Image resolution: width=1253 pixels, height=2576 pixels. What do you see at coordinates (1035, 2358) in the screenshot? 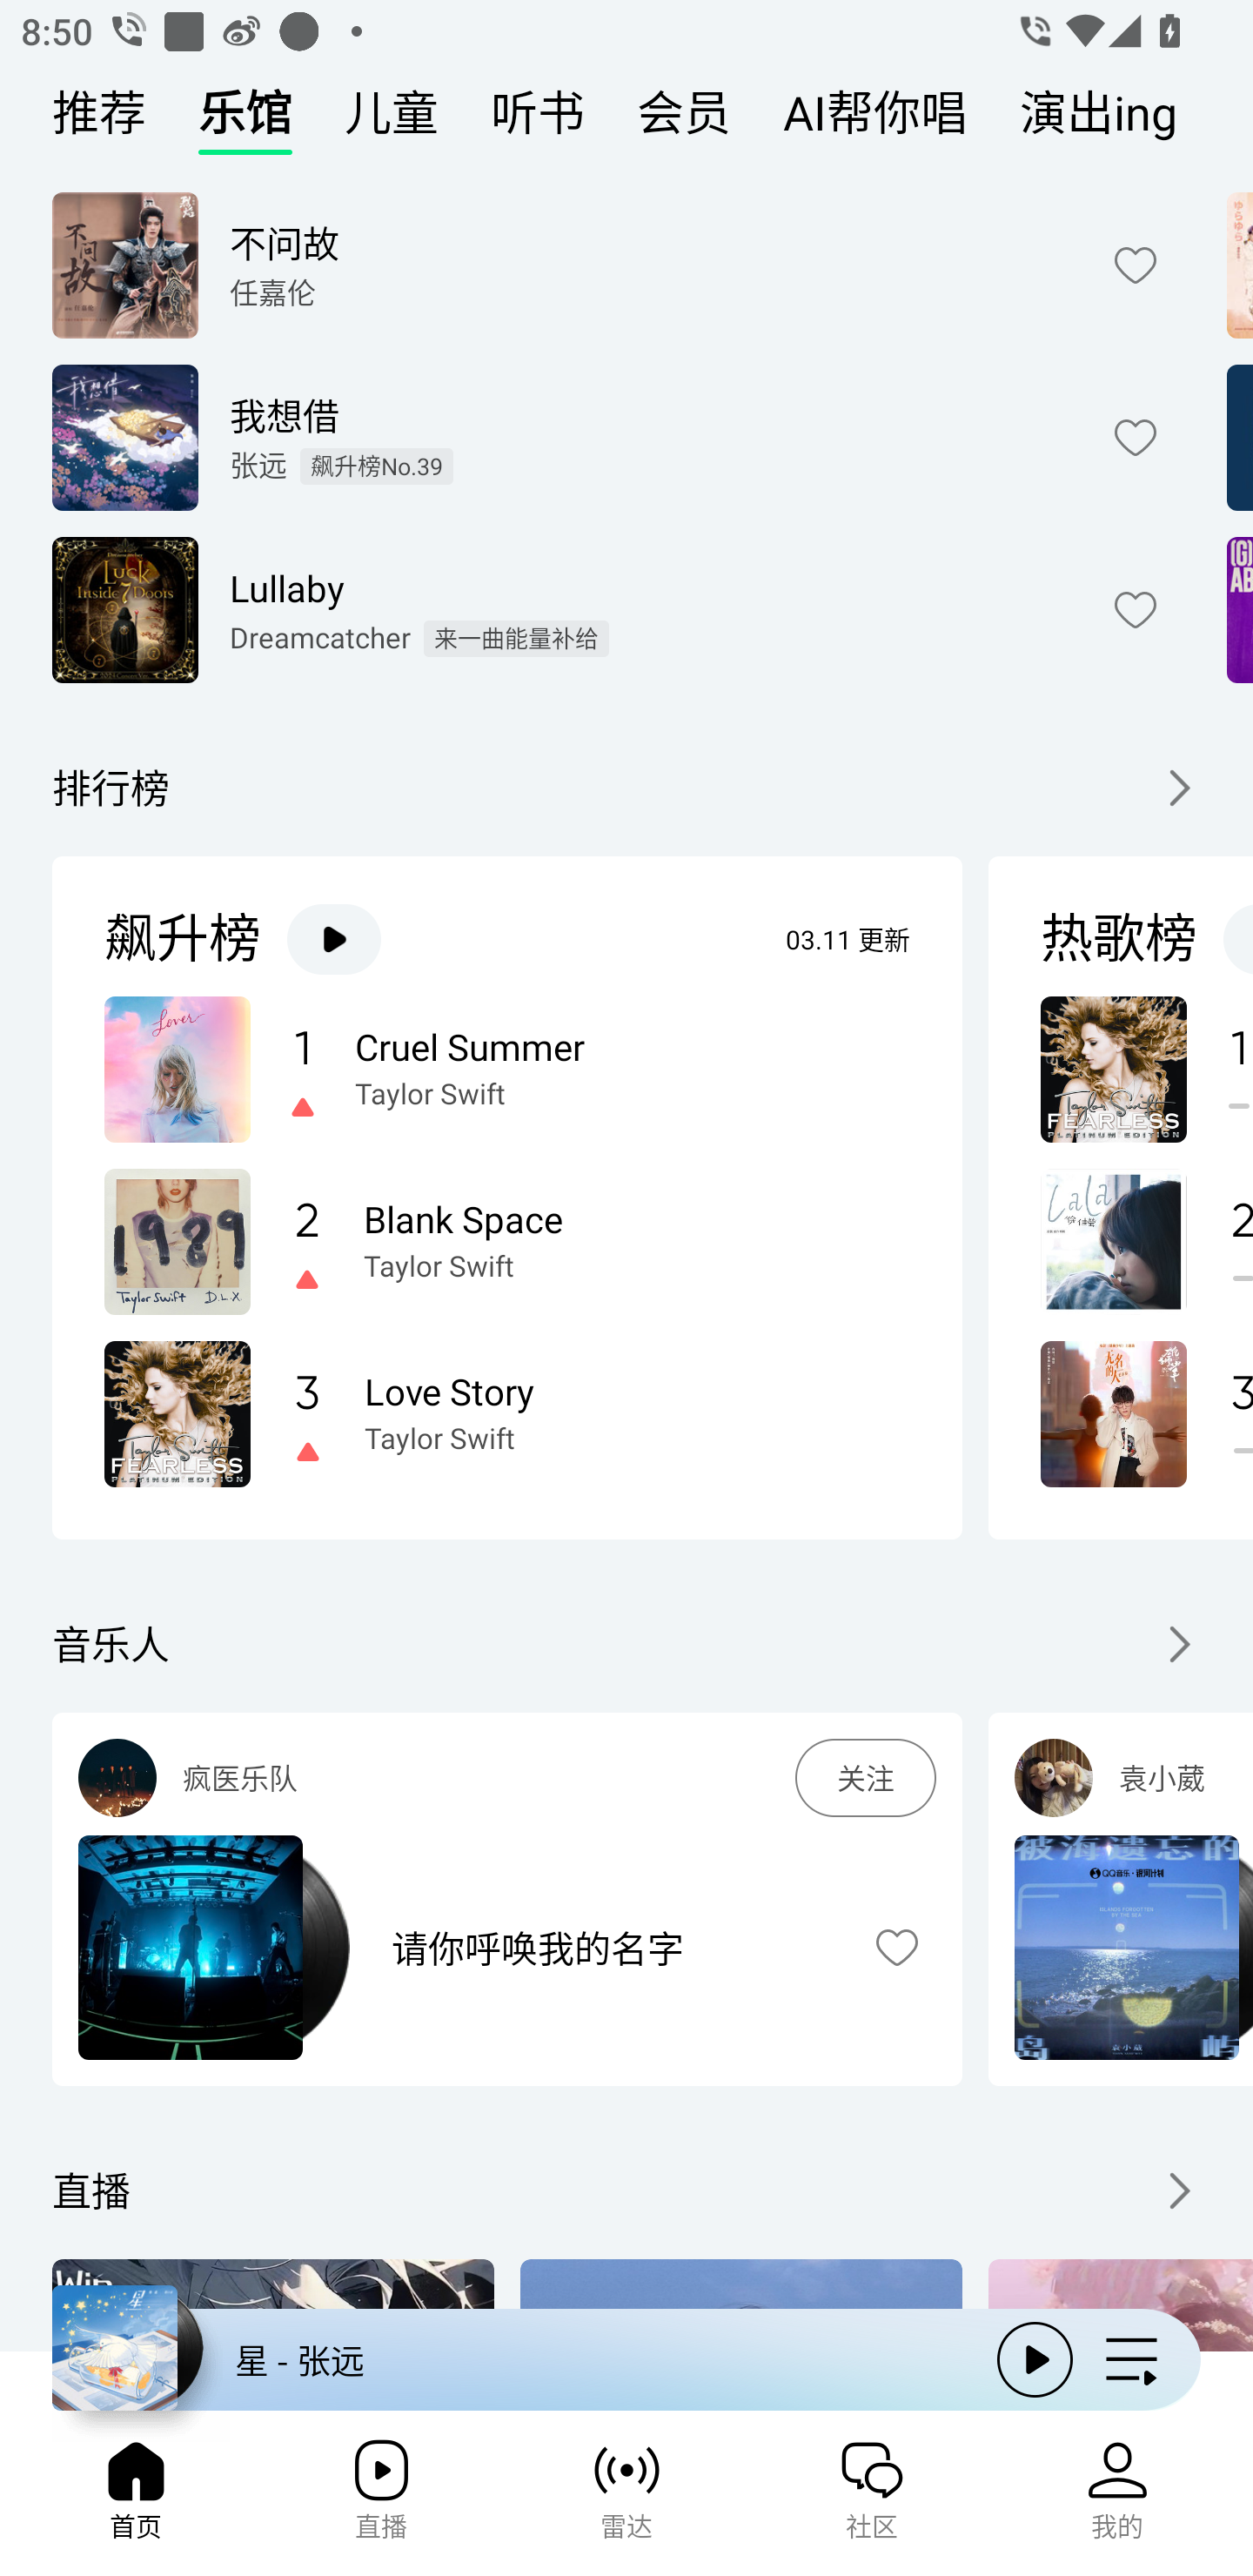
I see `播放` at bounding box center [1035, 2358].